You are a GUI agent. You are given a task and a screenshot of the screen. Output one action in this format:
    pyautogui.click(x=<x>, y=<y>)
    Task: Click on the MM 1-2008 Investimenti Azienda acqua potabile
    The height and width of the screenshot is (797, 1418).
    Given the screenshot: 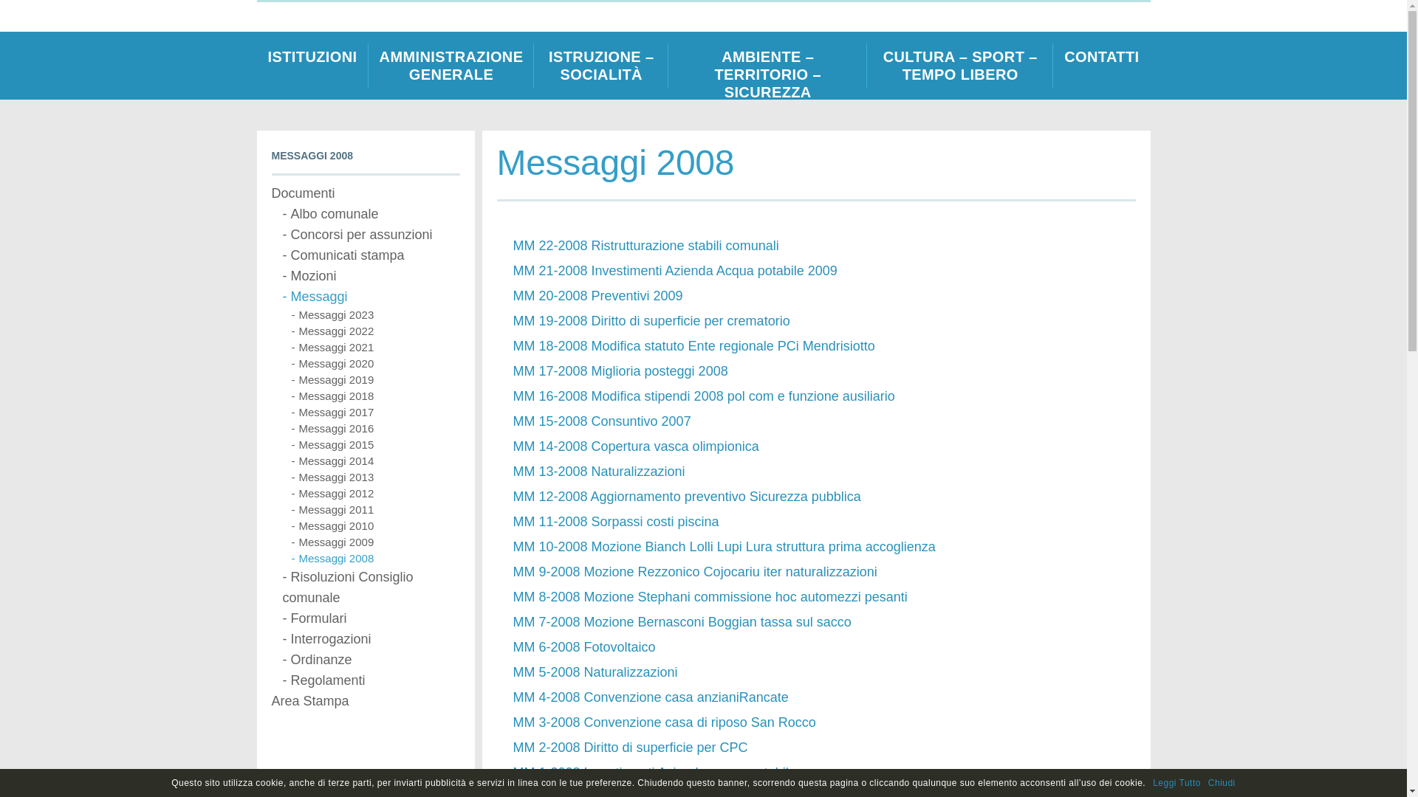 What is the action you would take?
    pyautogui.click(x=654, y=773)
    